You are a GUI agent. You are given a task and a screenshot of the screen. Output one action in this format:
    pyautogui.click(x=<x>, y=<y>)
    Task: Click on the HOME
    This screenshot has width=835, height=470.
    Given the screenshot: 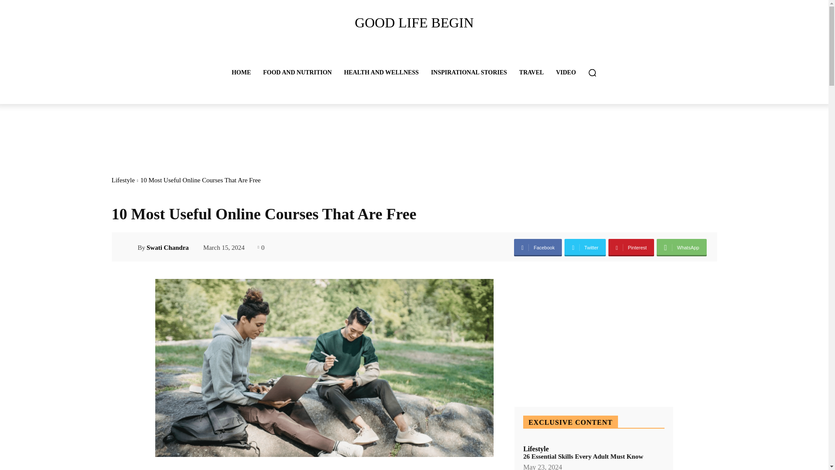 What is the action you would take?
    pyautogui.click(x=241, y=72)
    